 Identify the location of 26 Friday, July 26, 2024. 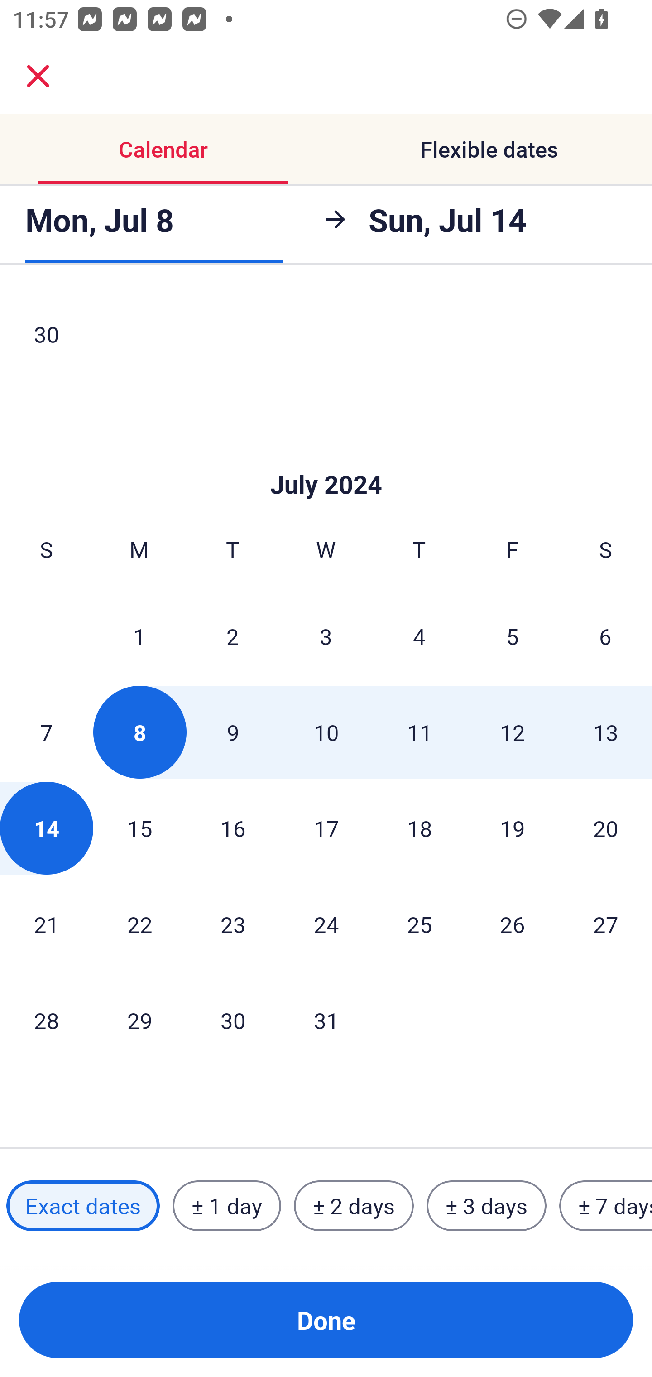
(513, 924).